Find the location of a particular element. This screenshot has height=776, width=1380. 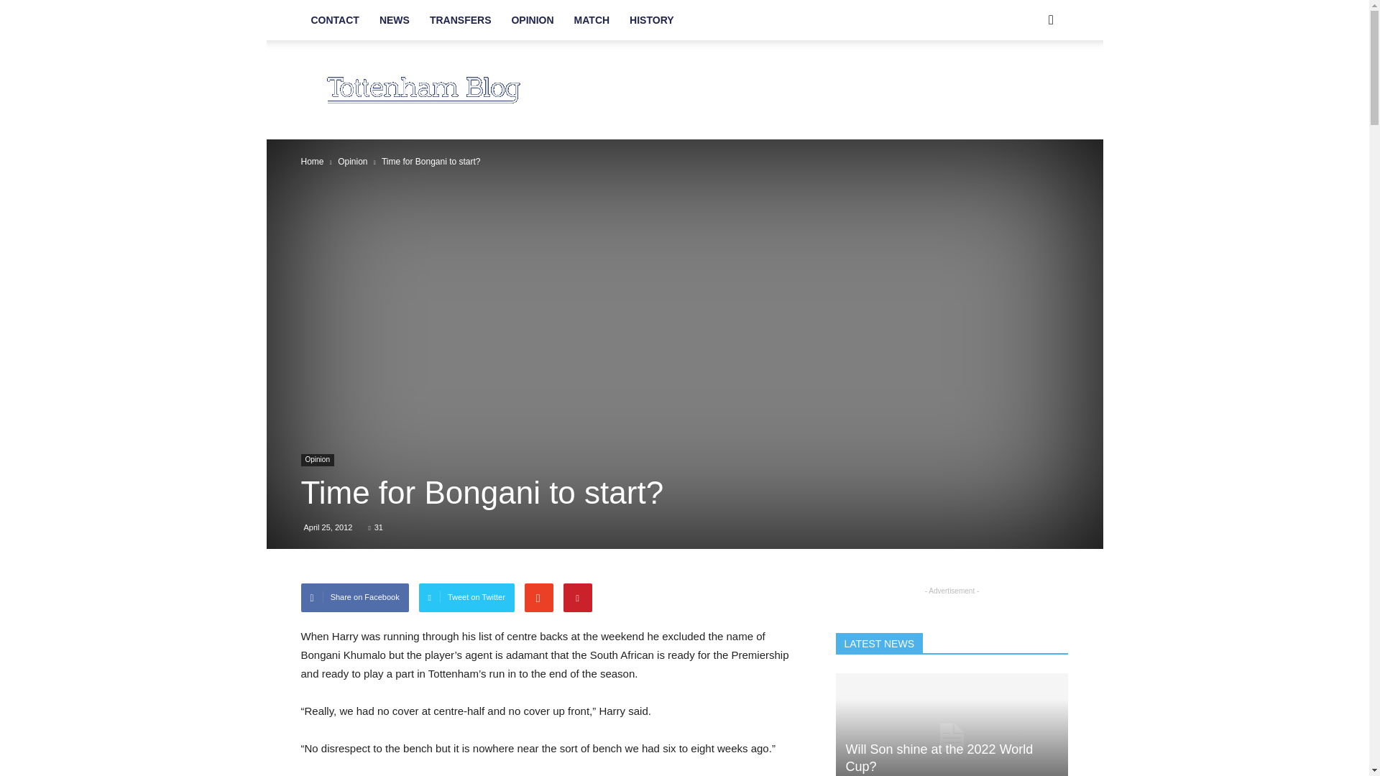

TRANSFERS is located at coordinates (460, 20).